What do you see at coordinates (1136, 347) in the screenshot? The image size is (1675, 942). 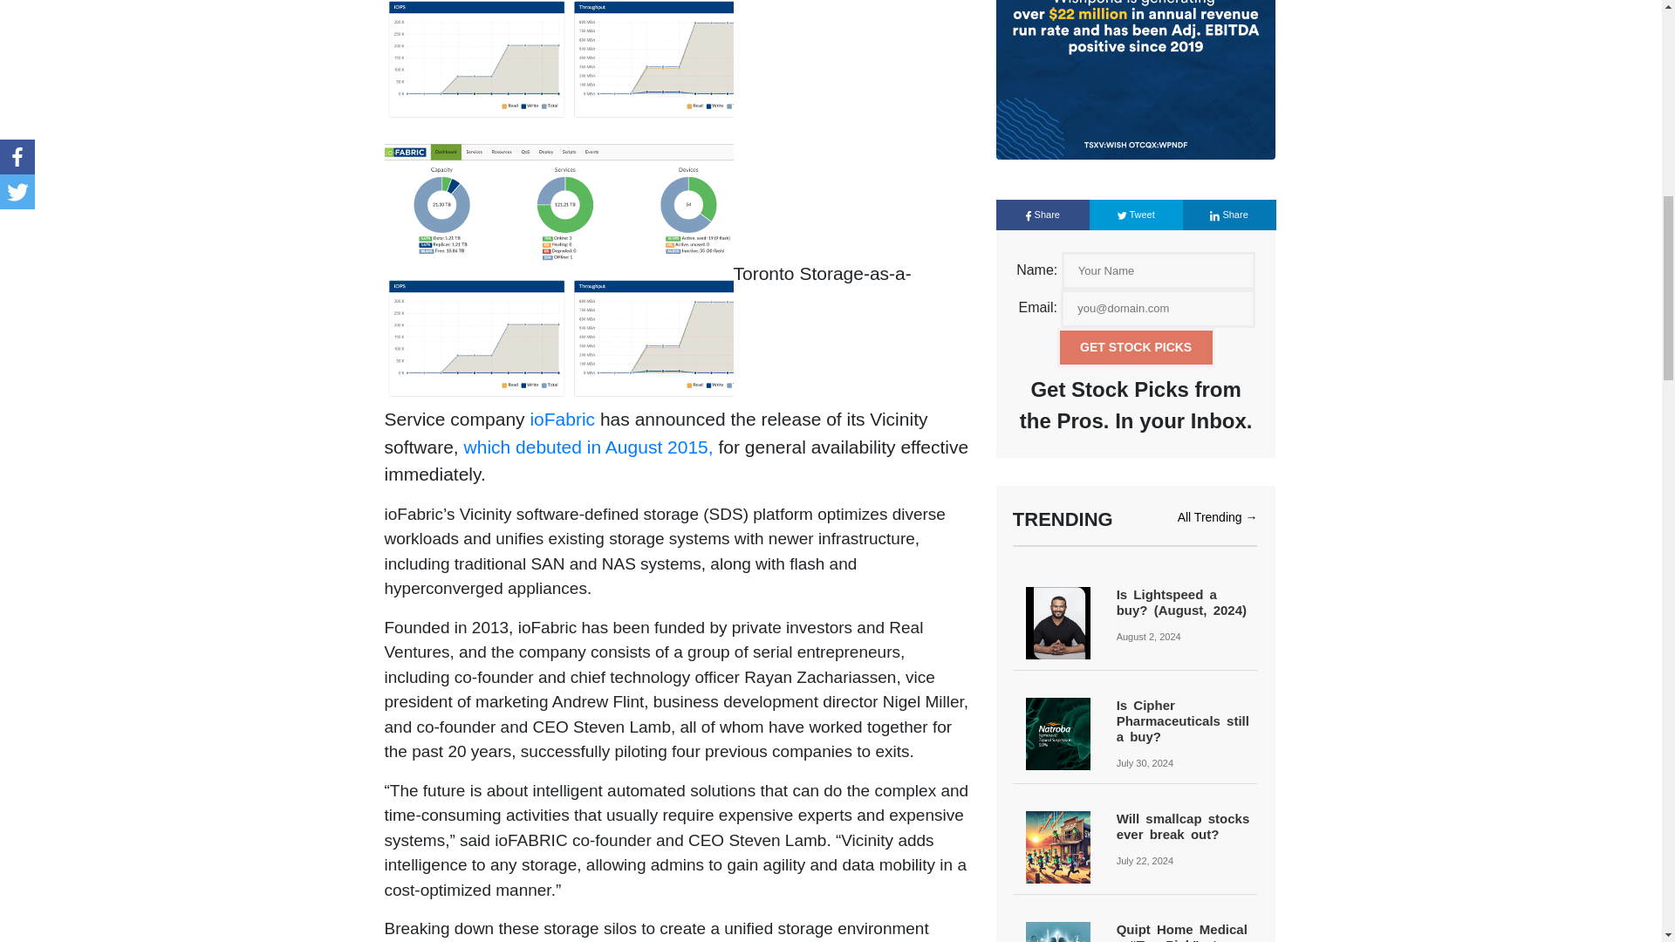 I see `GET STOCK PICKS` at bounding box center [1136, 347].